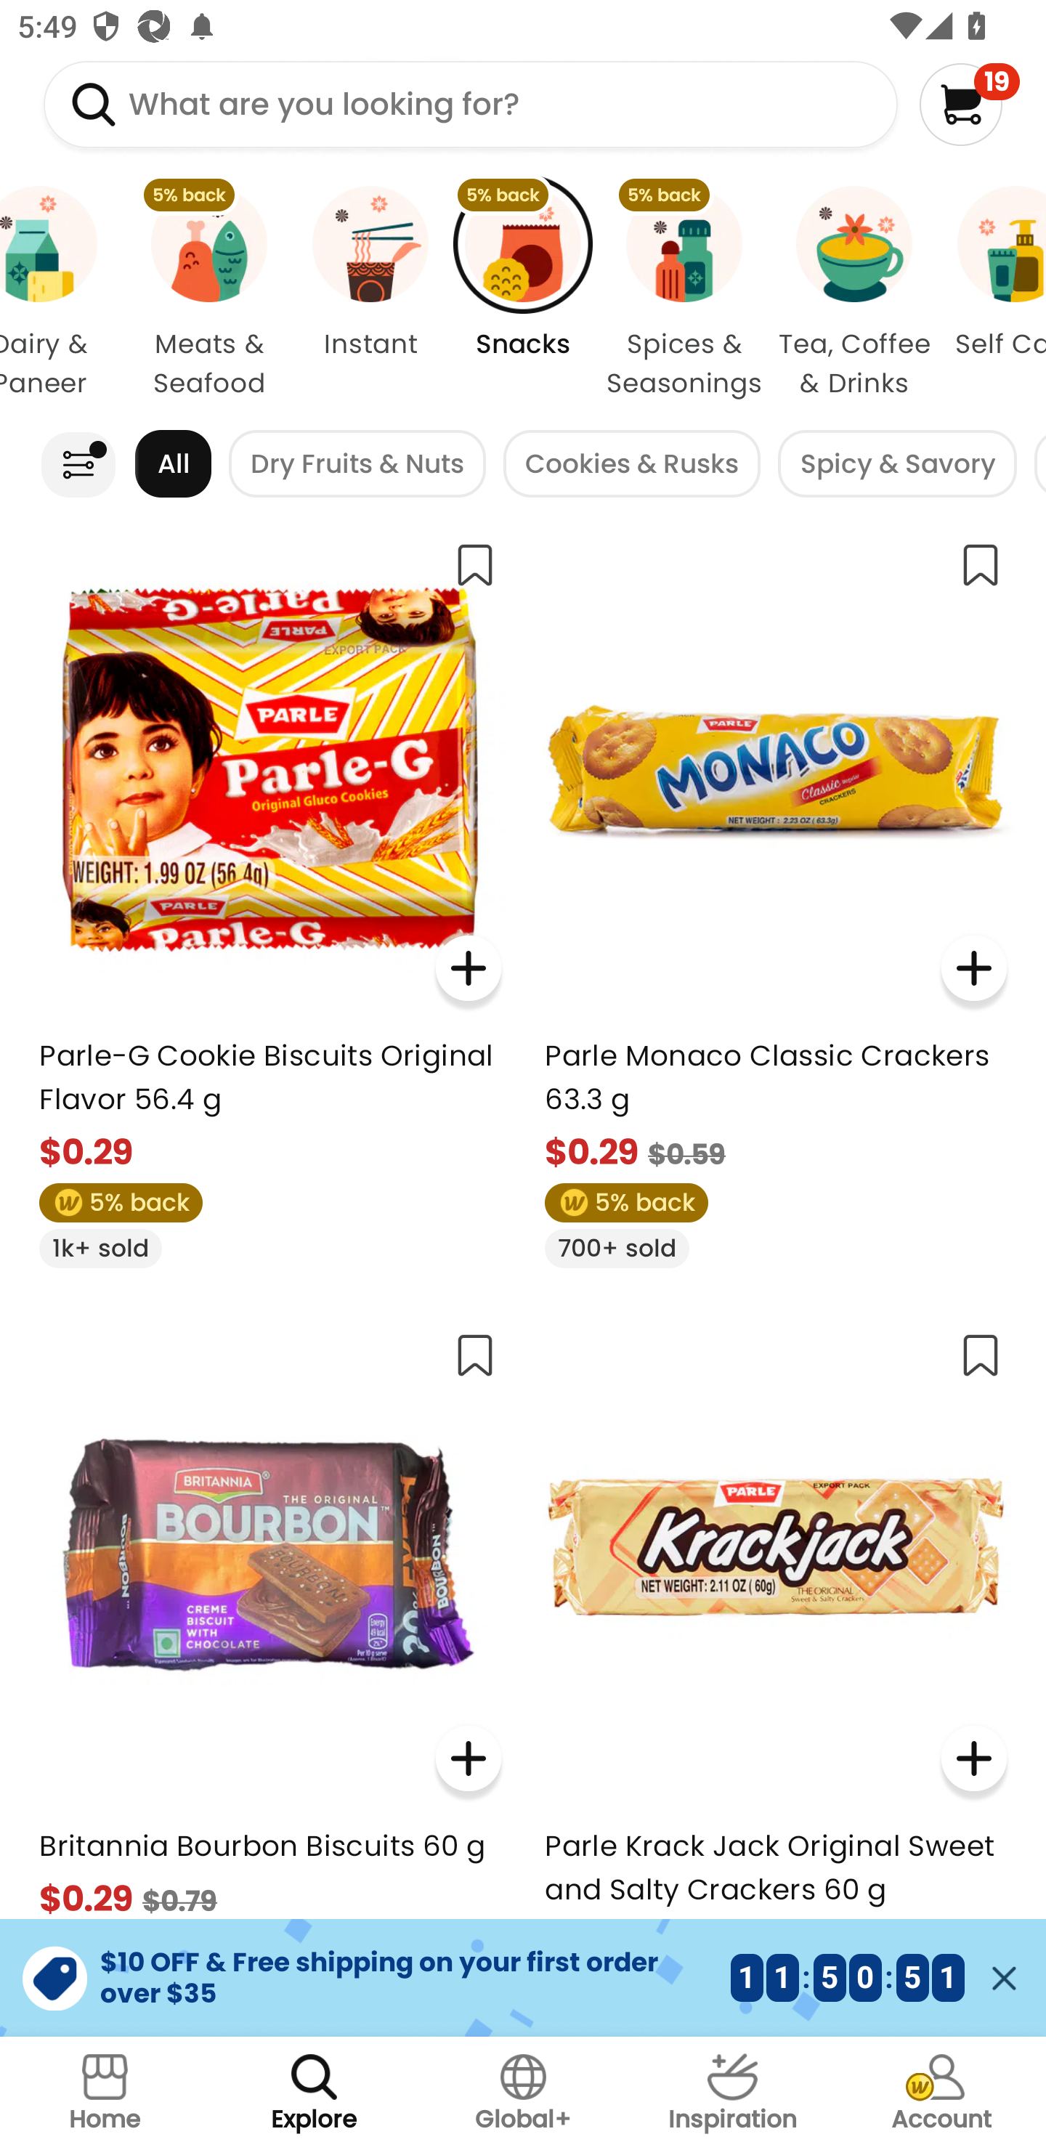 The height and width of the screenshot is (2150, 1046). I want to click on Account, so click(941, 2093).